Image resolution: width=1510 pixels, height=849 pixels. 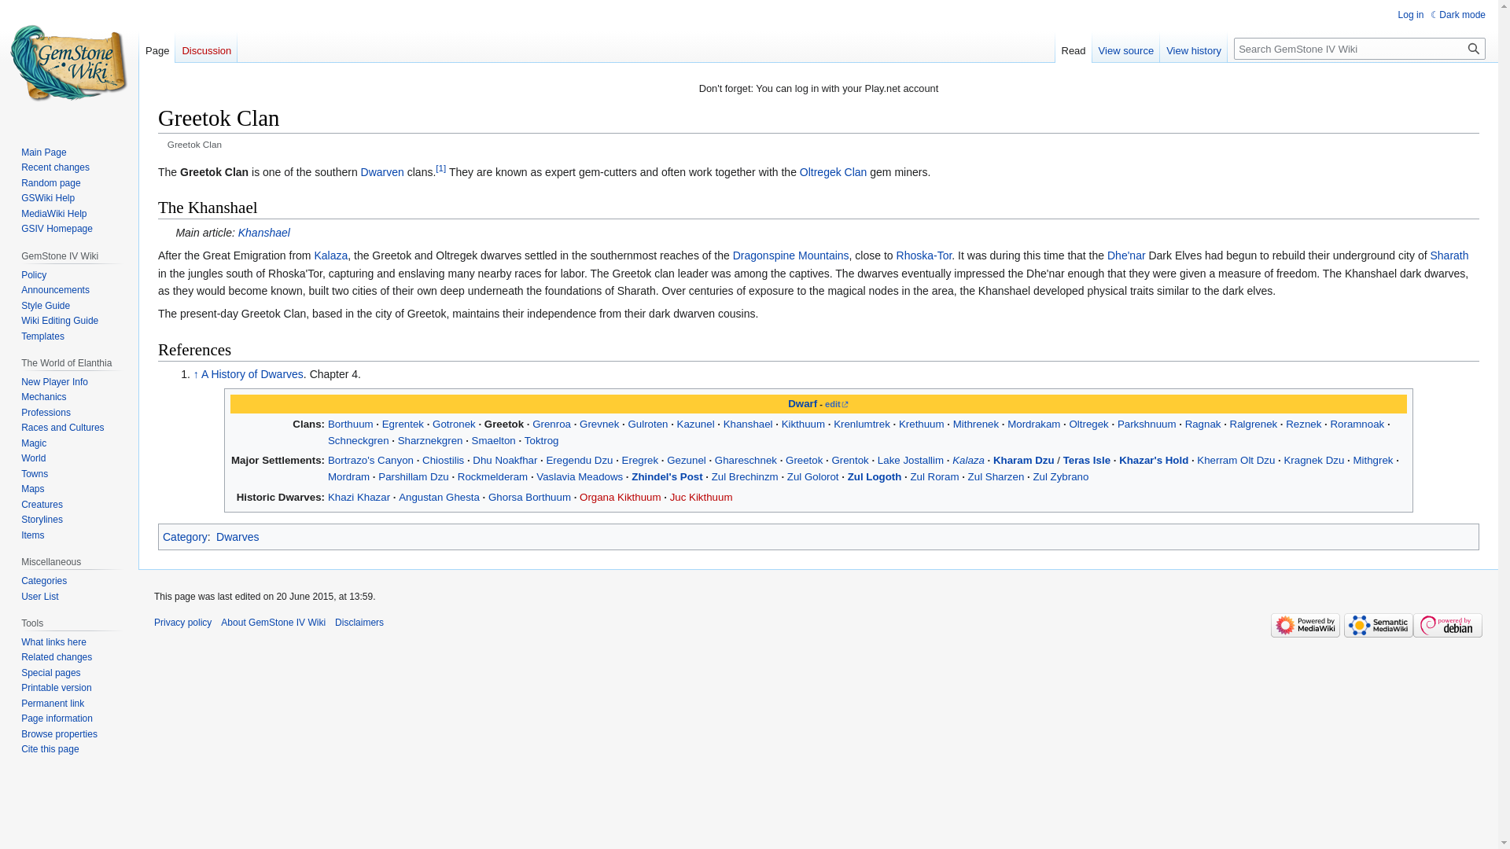 What do you see at coordinates (330, 255) in the screenshot?
I see `Kalaza` at bounding box center [330, 255].